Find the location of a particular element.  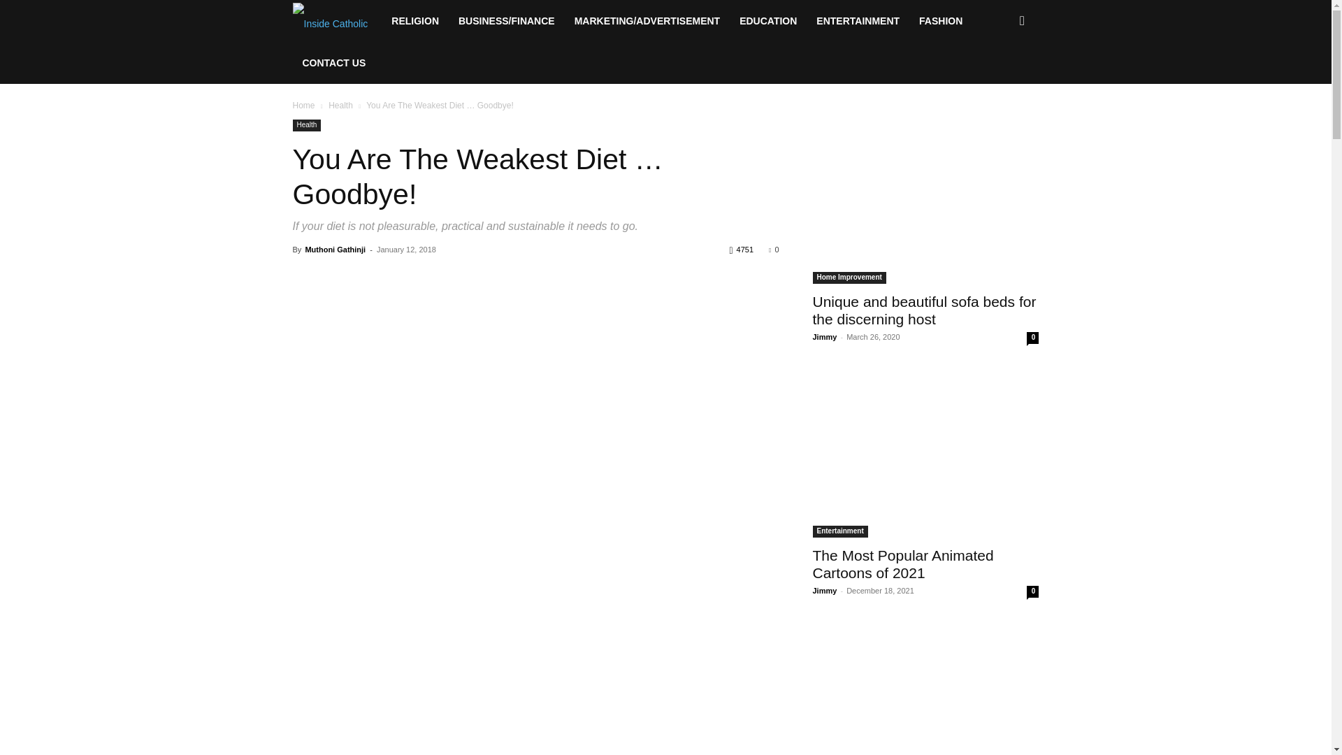

Muthoni Gathinji is located at coordinates (334, 249).